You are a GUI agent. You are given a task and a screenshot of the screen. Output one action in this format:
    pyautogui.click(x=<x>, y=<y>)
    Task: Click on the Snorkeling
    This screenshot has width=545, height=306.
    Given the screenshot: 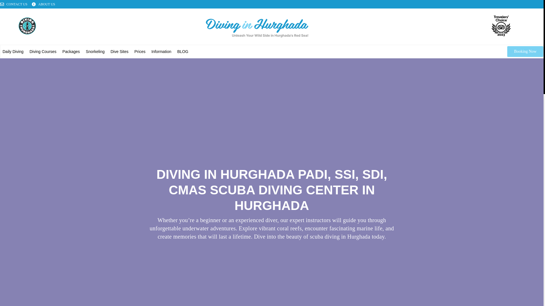 What is the action you would take?
    pyautogui.click(x=95, y=52)
    